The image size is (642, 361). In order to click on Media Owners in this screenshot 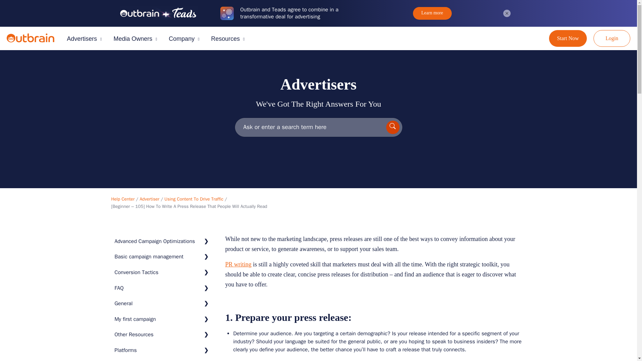, I will do `click(136, 39)`.